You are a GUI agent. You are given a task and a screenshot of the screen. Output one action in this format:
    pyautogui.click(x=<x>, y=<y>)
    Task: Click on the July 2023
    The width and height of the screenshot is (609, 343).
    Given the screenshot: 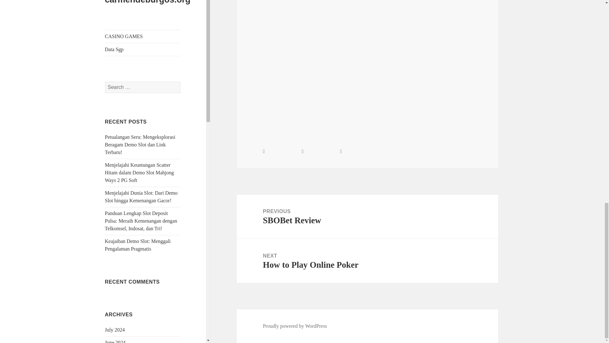 What is the action you would take?
    pyautogui.click(x=115, y=10)
    